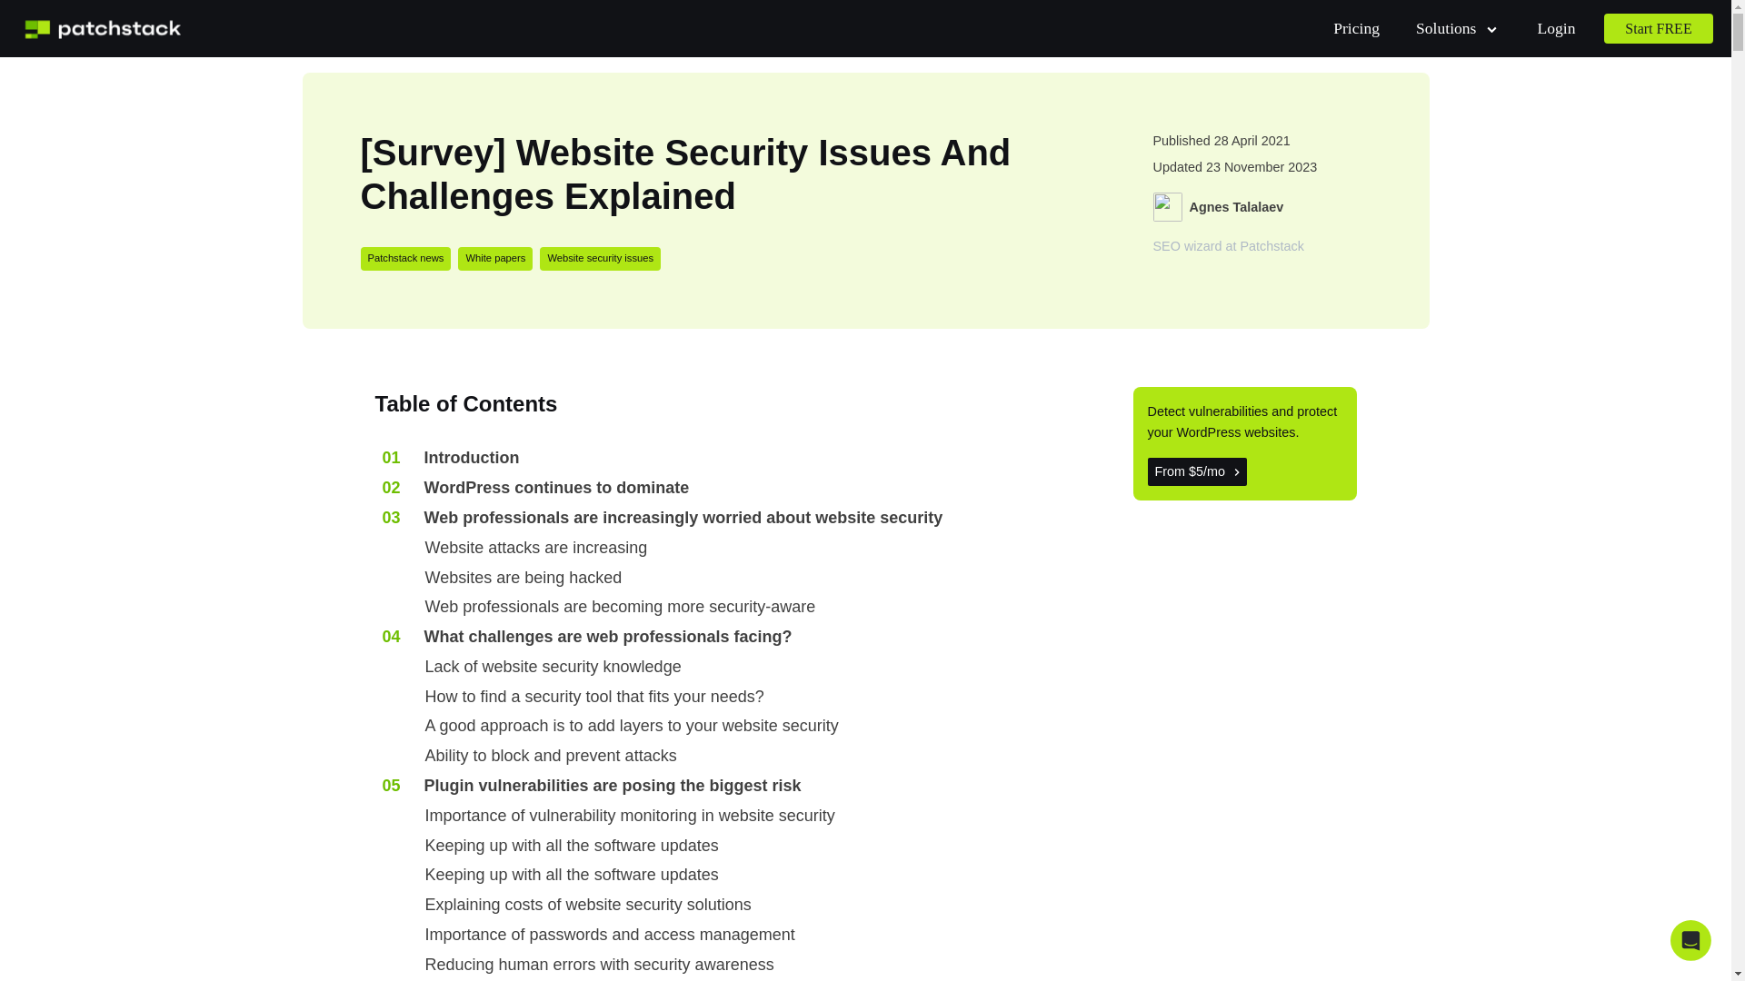 The image size is (1745, 981). I want to click on Plugin vulnerabilities are posing the biggest risk, so click(591, 787).